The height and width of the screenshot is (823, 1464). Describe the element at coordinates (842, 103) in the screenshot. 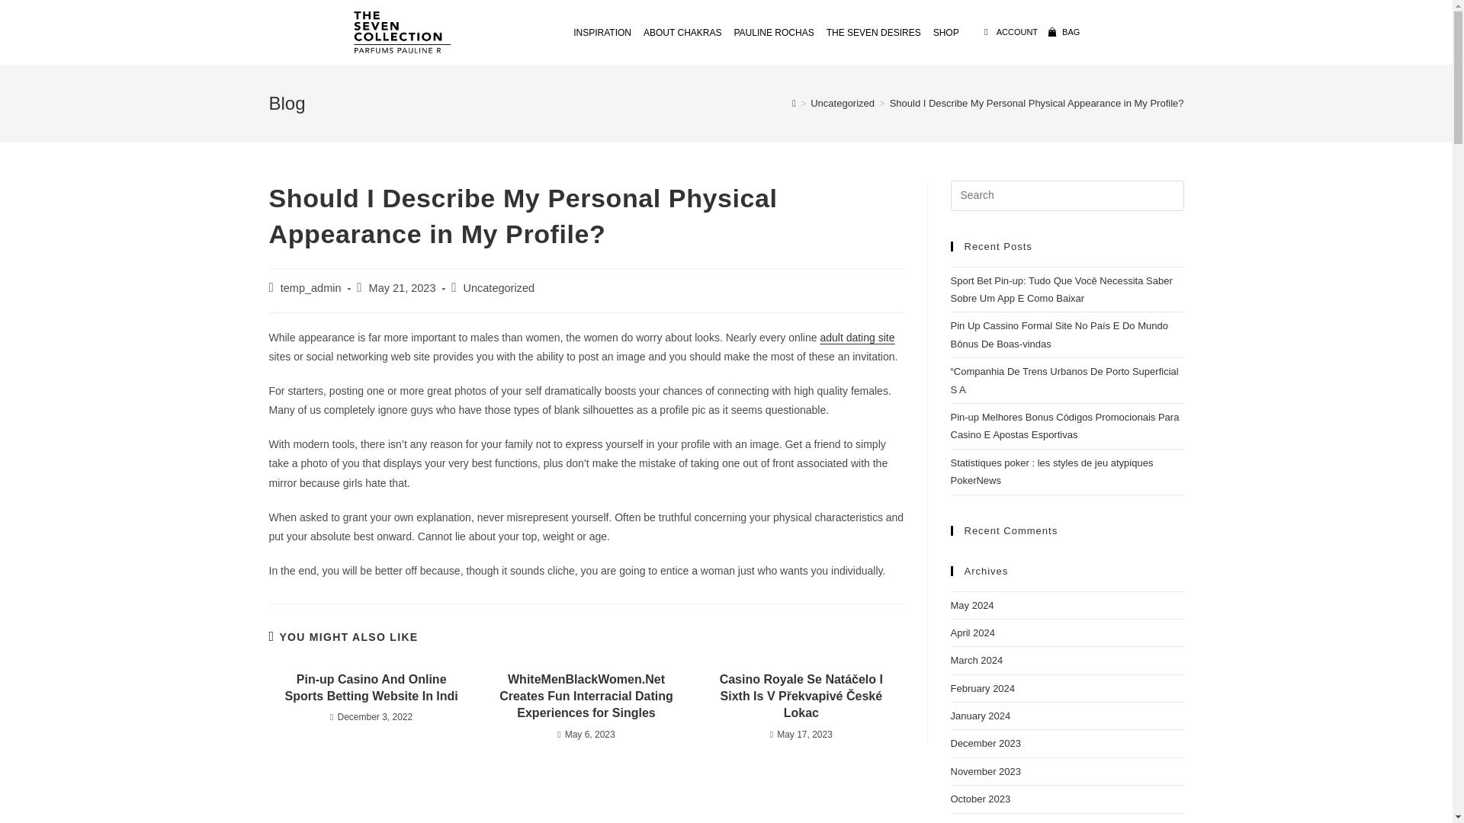

I see `Uncategorized` at that location.